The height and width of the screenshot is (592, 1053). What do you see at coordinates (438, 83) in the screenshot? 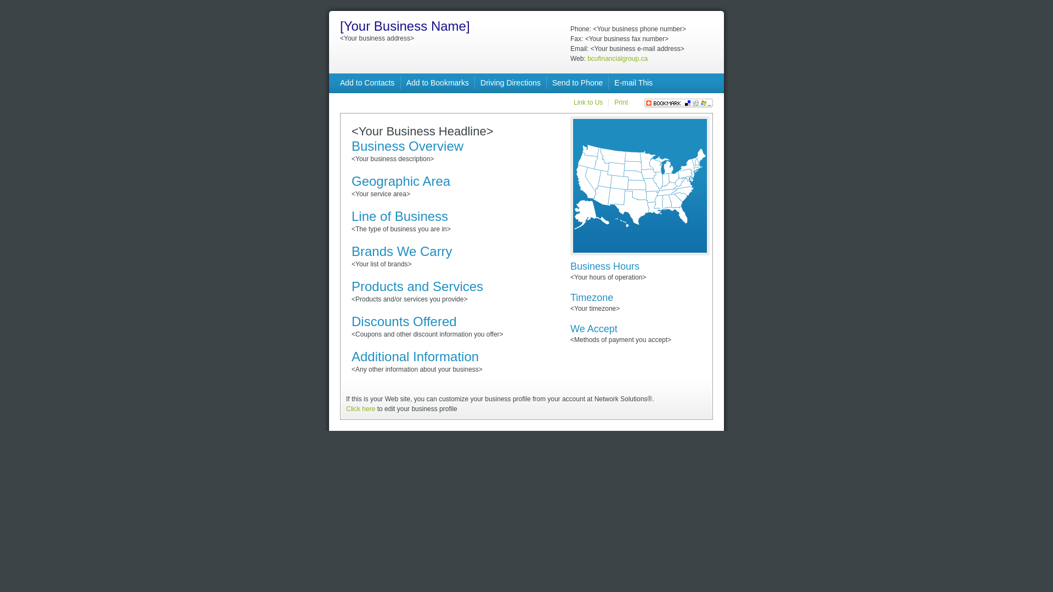
I see `Add to Bookmarks` at bounding box center [438, 83].